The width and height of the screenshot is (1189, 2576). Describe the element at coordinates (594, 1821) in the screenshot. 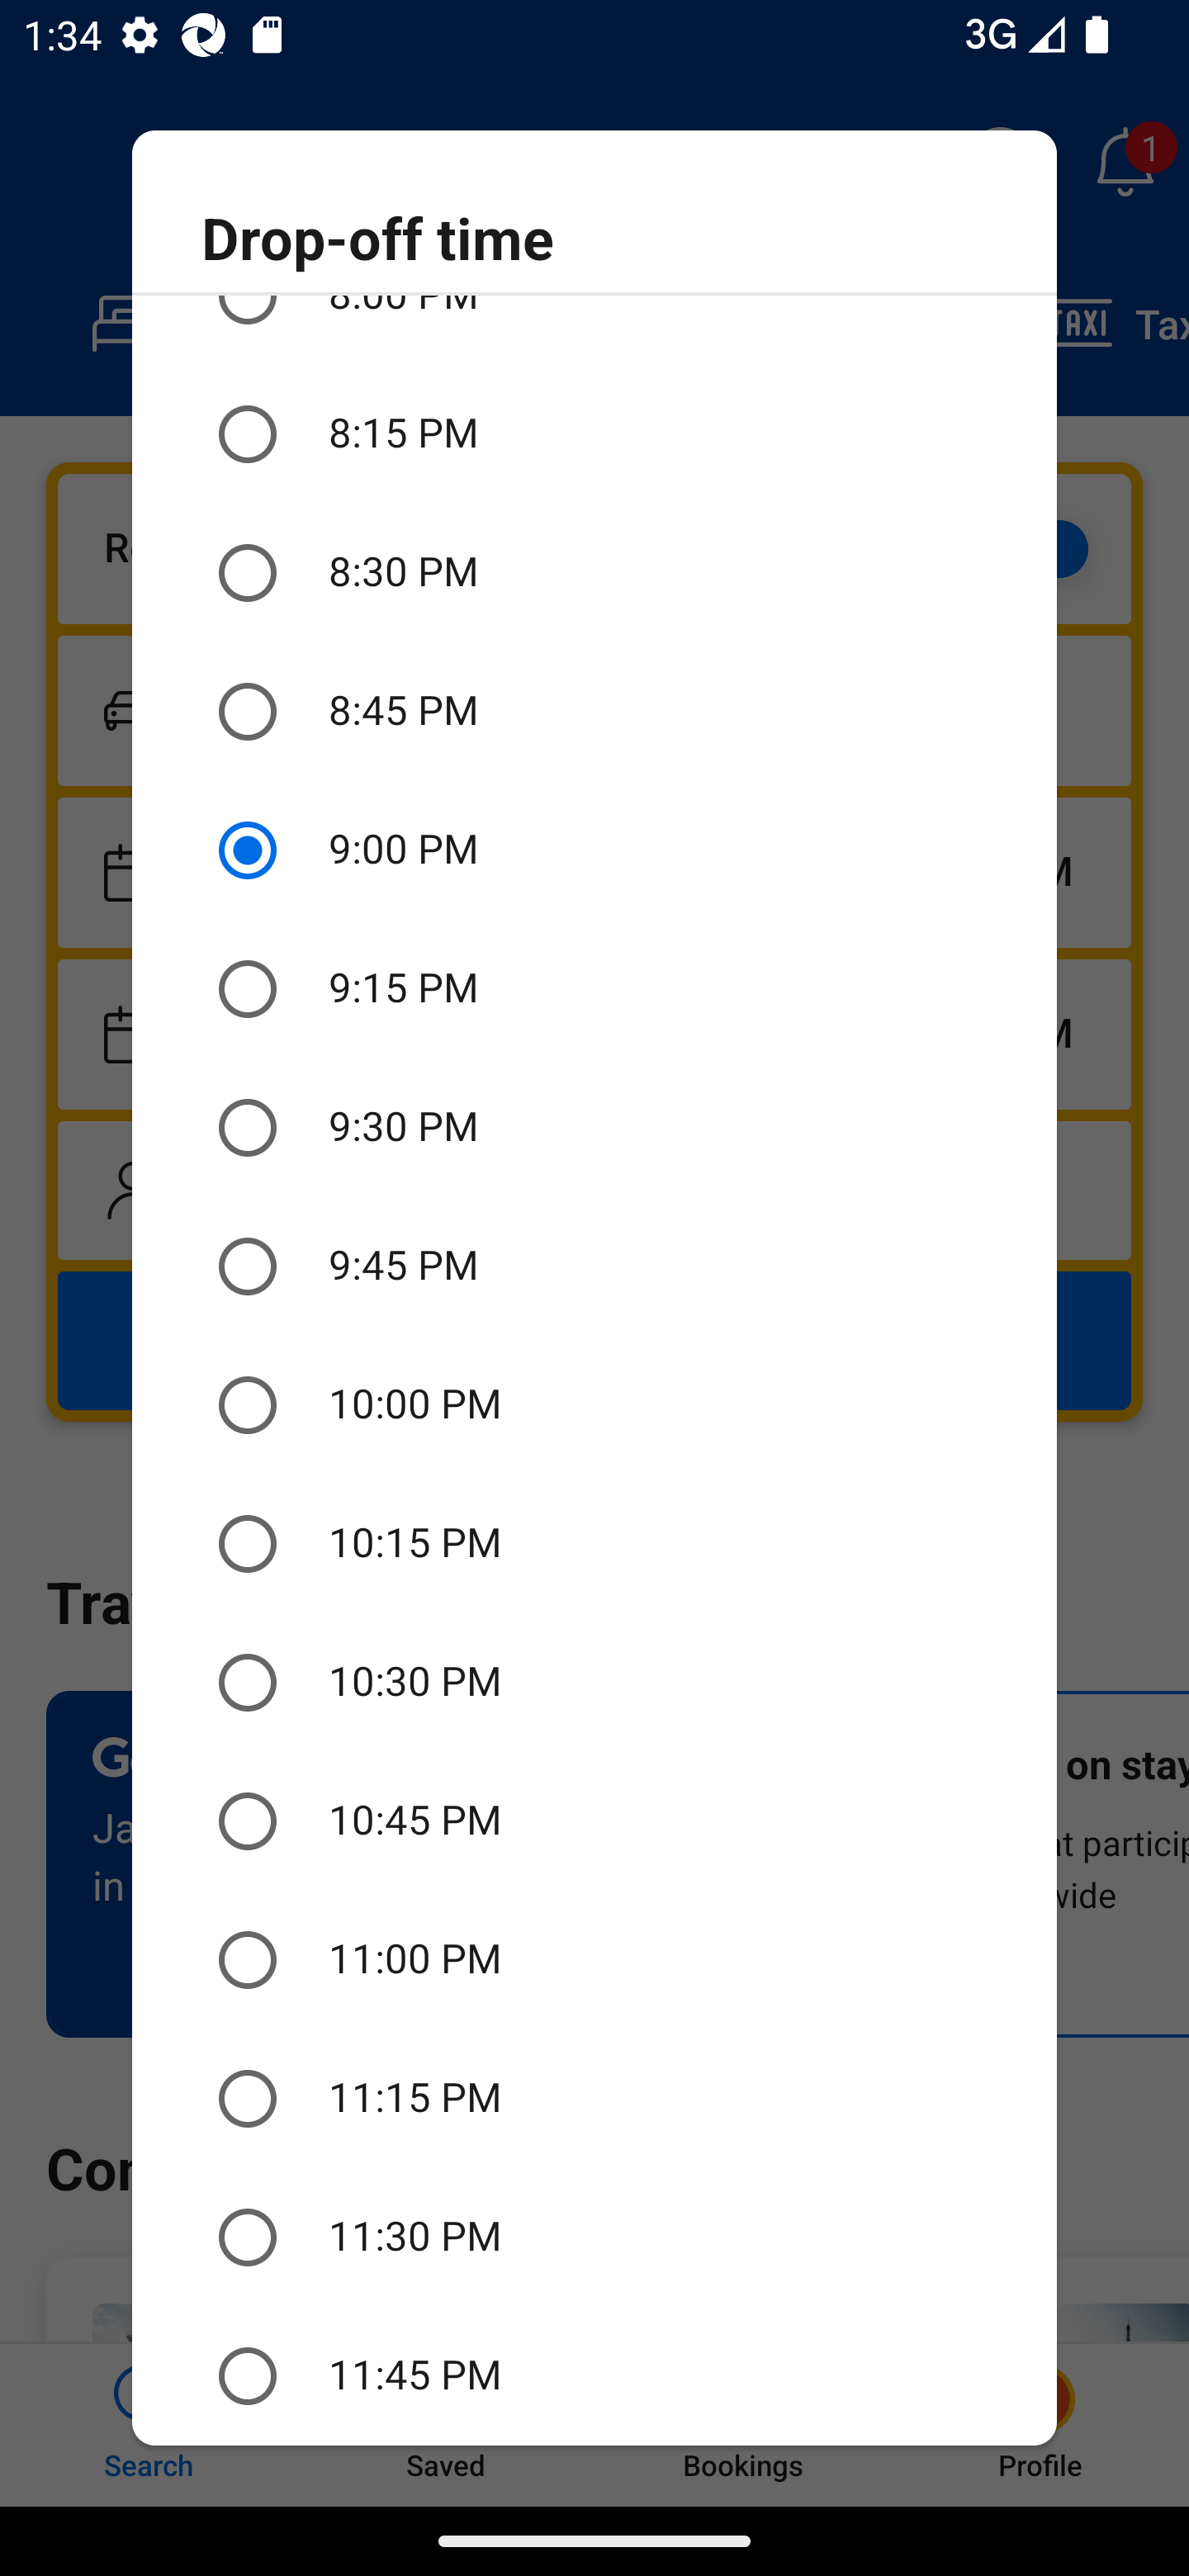

I see `10:45 PM` at that location.